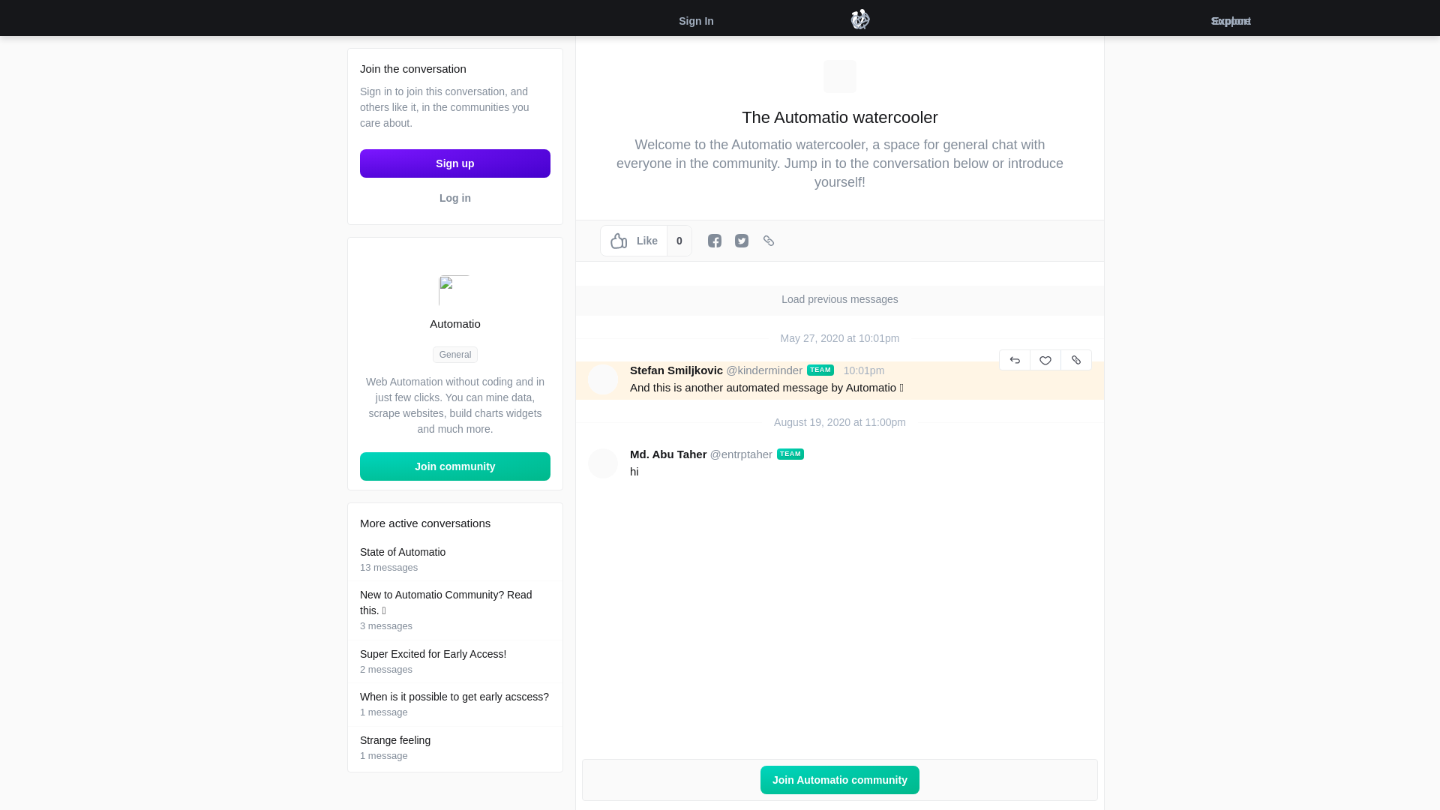  What do you see at coordinates (864, 370) in the screenshot?
I see `The Automatio watercooler` at bounding box center [864, 370].